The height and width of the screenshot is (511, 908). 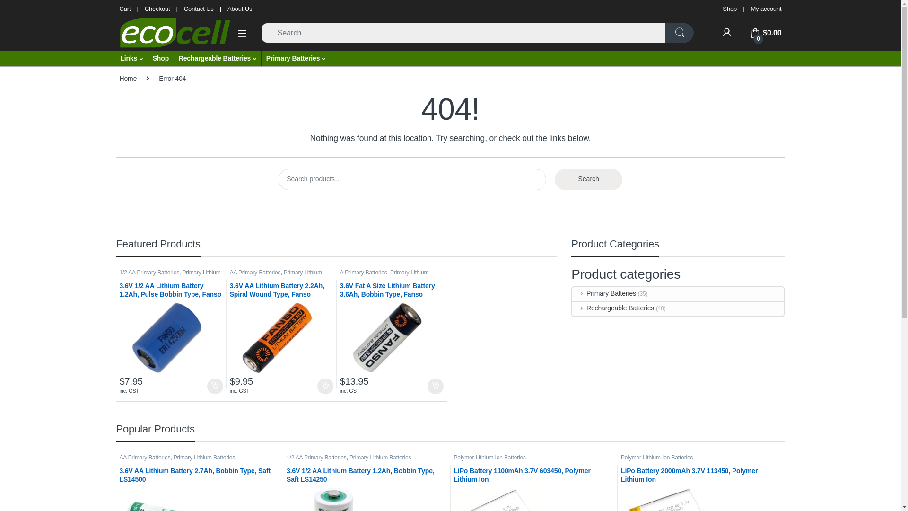 What do you see at coordinates (296, 59) in the screenshot?
I see `Primary Batteries` at bounding box center [296, 59].